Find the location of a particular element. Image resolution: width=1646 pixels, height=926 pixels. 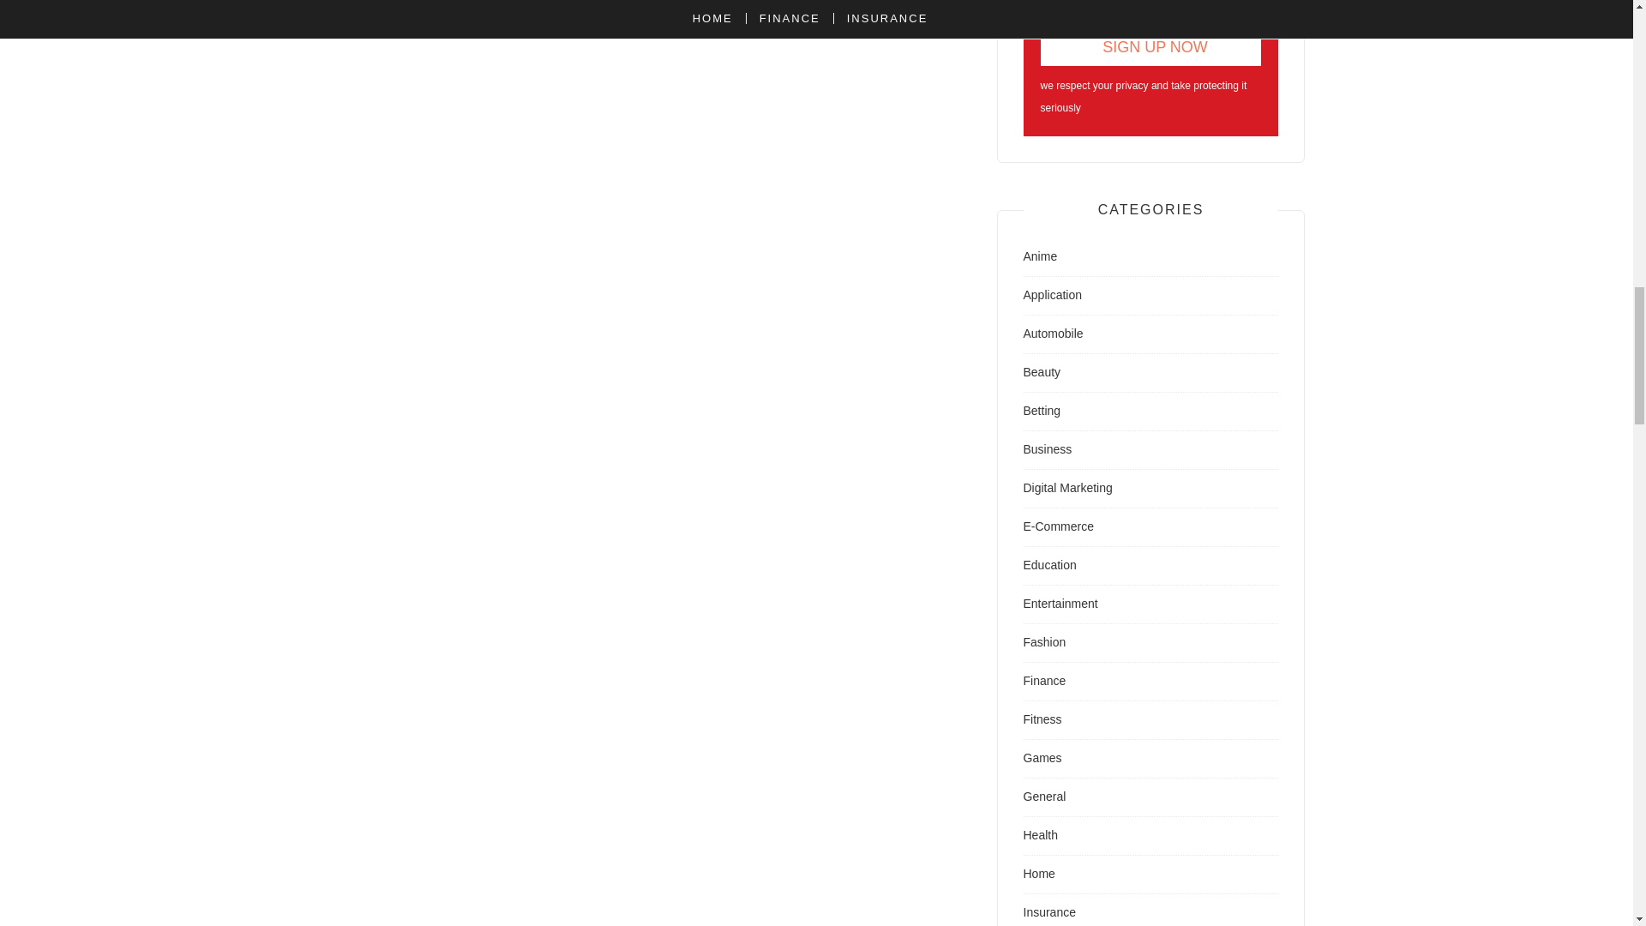

Games is located at coordinates (1042, 758).